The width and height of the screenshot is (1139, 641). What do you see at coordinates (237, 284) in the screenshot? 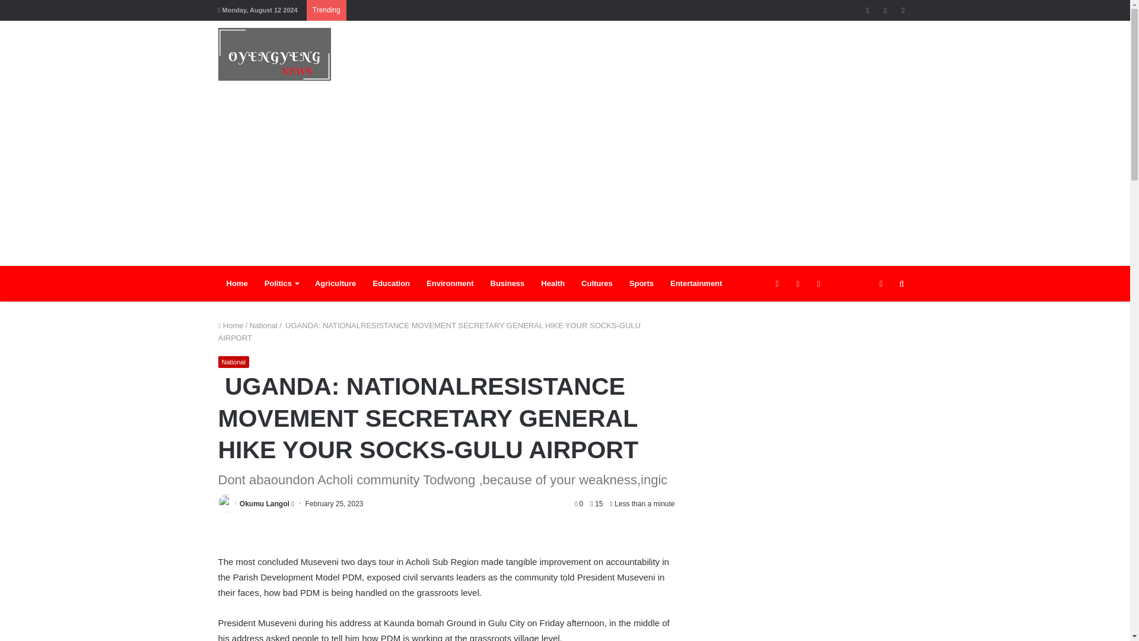
I see `Home` at bounding box center [237, 284].